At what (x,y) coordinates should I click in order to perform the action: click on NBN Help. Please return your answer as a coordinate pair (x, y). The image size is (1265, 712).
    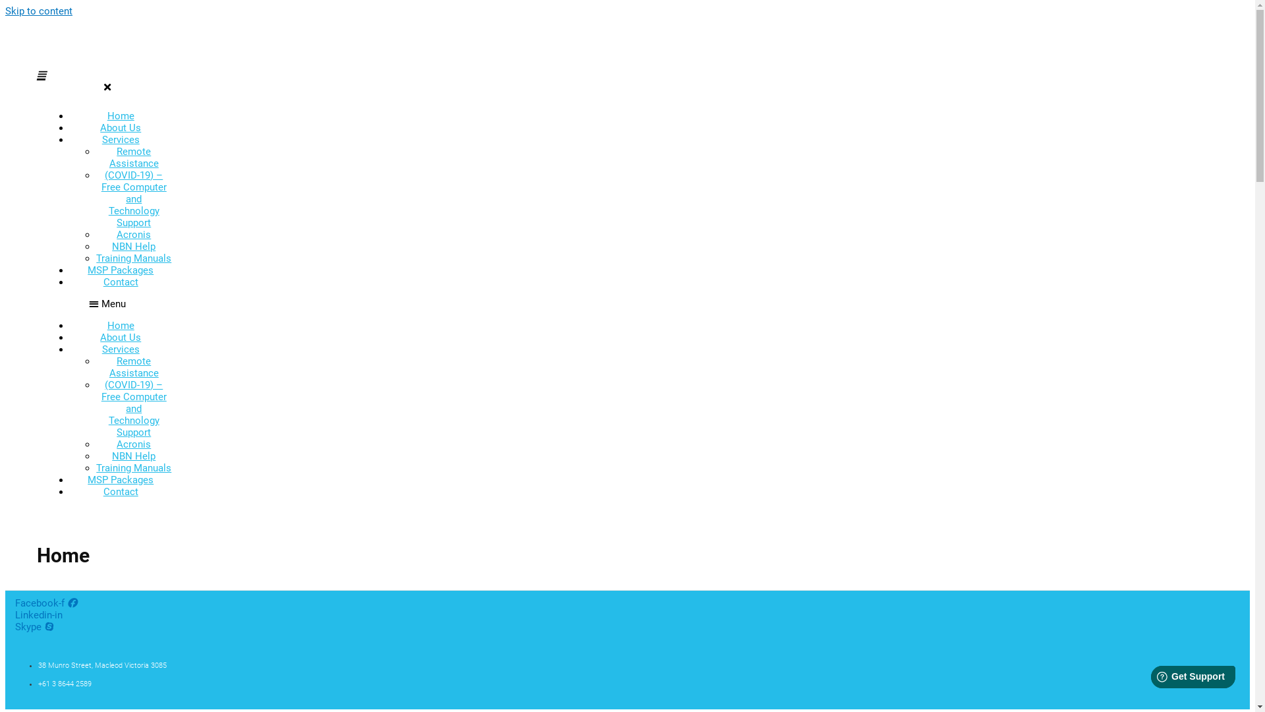
    Looking at the image, I should click on (134, 456).